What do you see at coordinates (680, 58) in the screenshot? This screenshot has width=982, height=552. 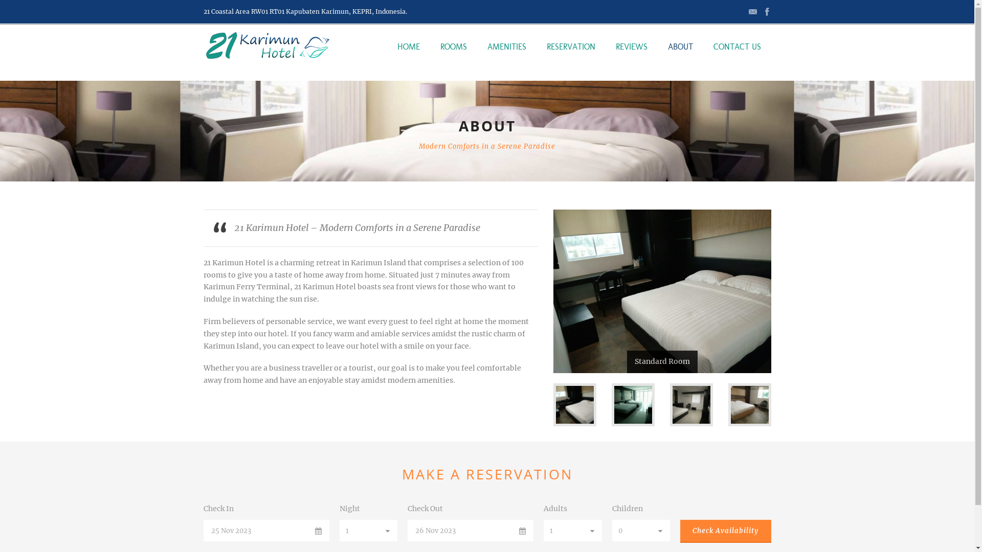 I see `ABOUT` at bounding box center [680, 58].